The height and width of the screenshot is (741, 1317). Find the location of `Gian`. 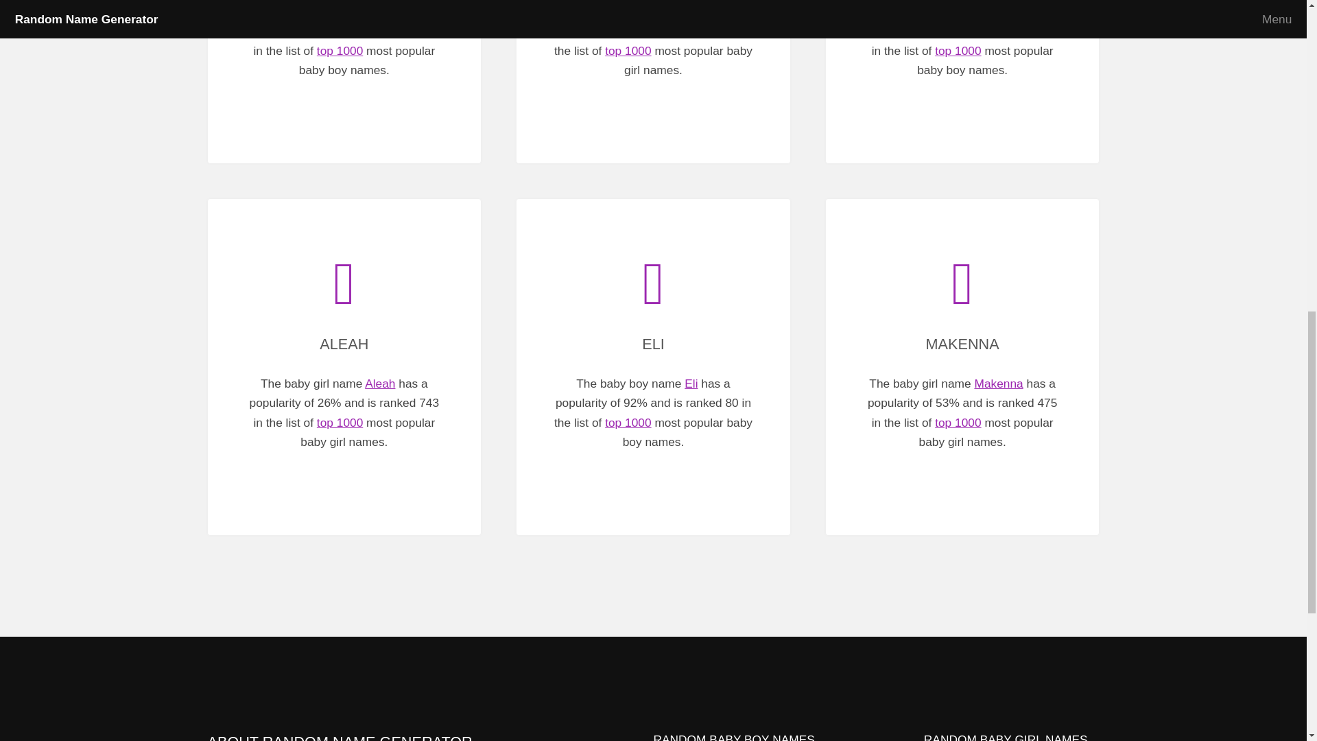

Gian is located at coordinates (383, 11).